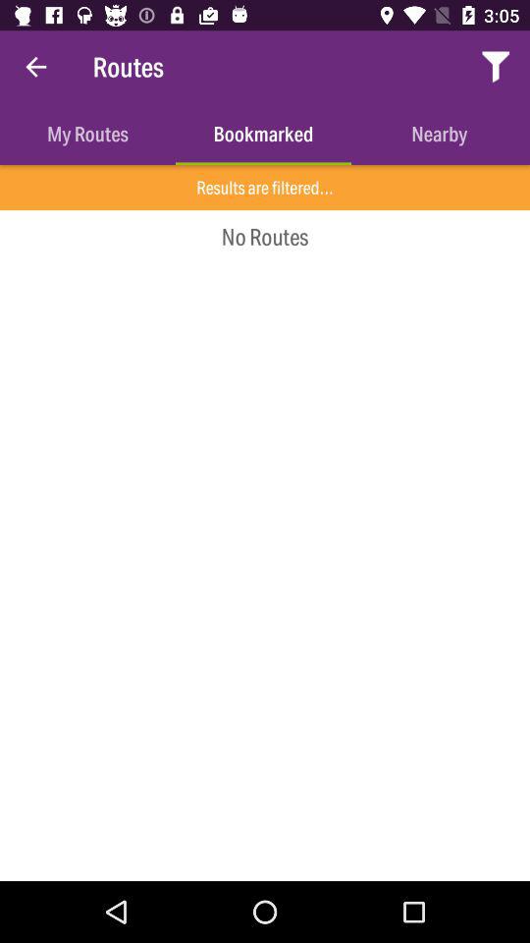  What do you see at coordinates (35, 67) in the screenshot?
I see `choose item next to the routes item` at bounding box center [35, 67].